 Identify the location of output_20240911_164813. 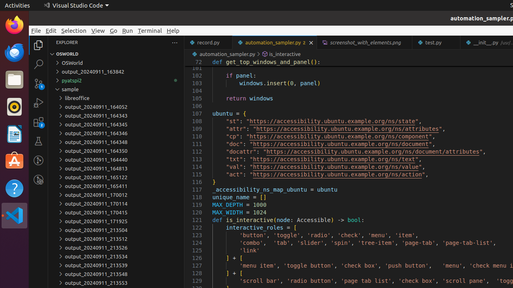
(116, 168).